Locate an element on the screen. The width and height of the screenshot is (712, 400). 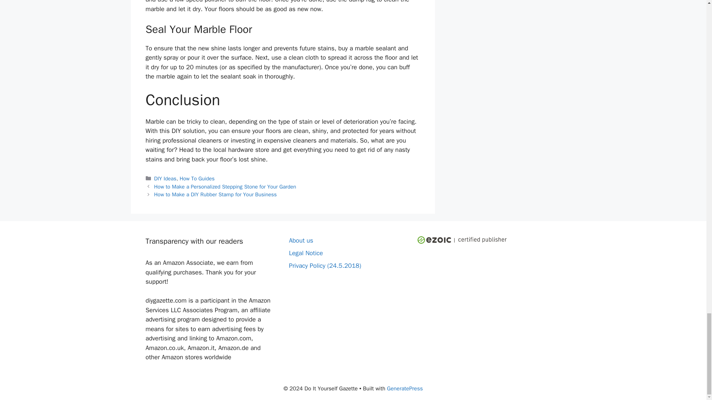
How to Make a Personalized Stepping Stone for Your Garden is located at coordinates (225, 187).